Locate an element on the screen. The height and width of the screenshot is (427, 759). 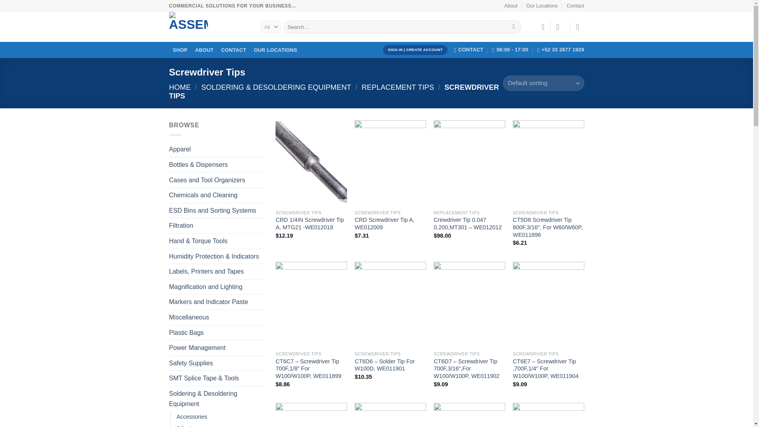
SHOP is located at coordinates (180, 50).